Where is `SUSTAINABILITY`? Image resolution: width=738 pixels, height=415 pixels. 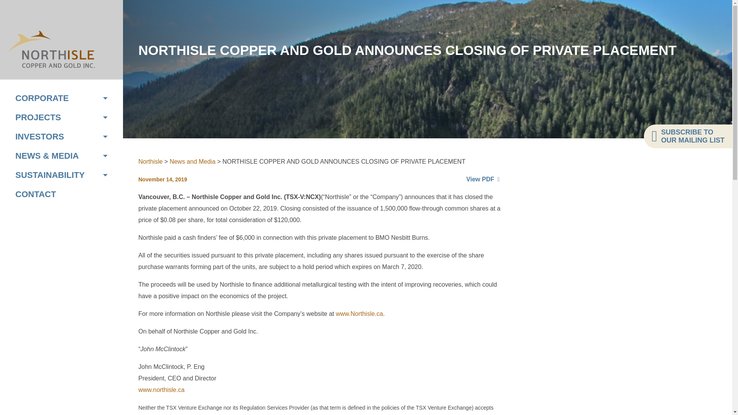
SUSTAINABILITY is located at coordinates (61, 175).